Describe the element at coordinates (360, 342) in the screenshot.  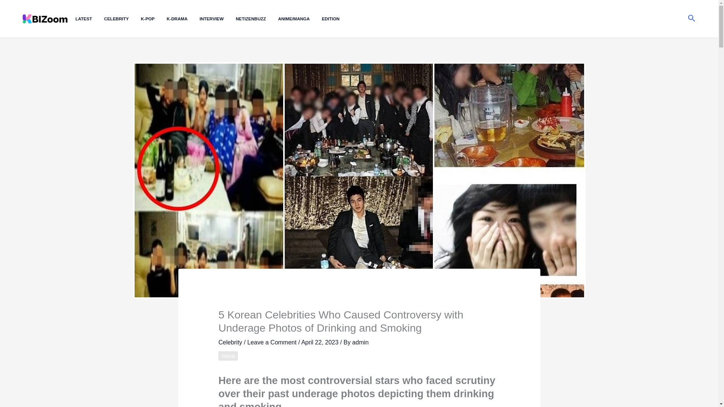
I see `admin` at that location.